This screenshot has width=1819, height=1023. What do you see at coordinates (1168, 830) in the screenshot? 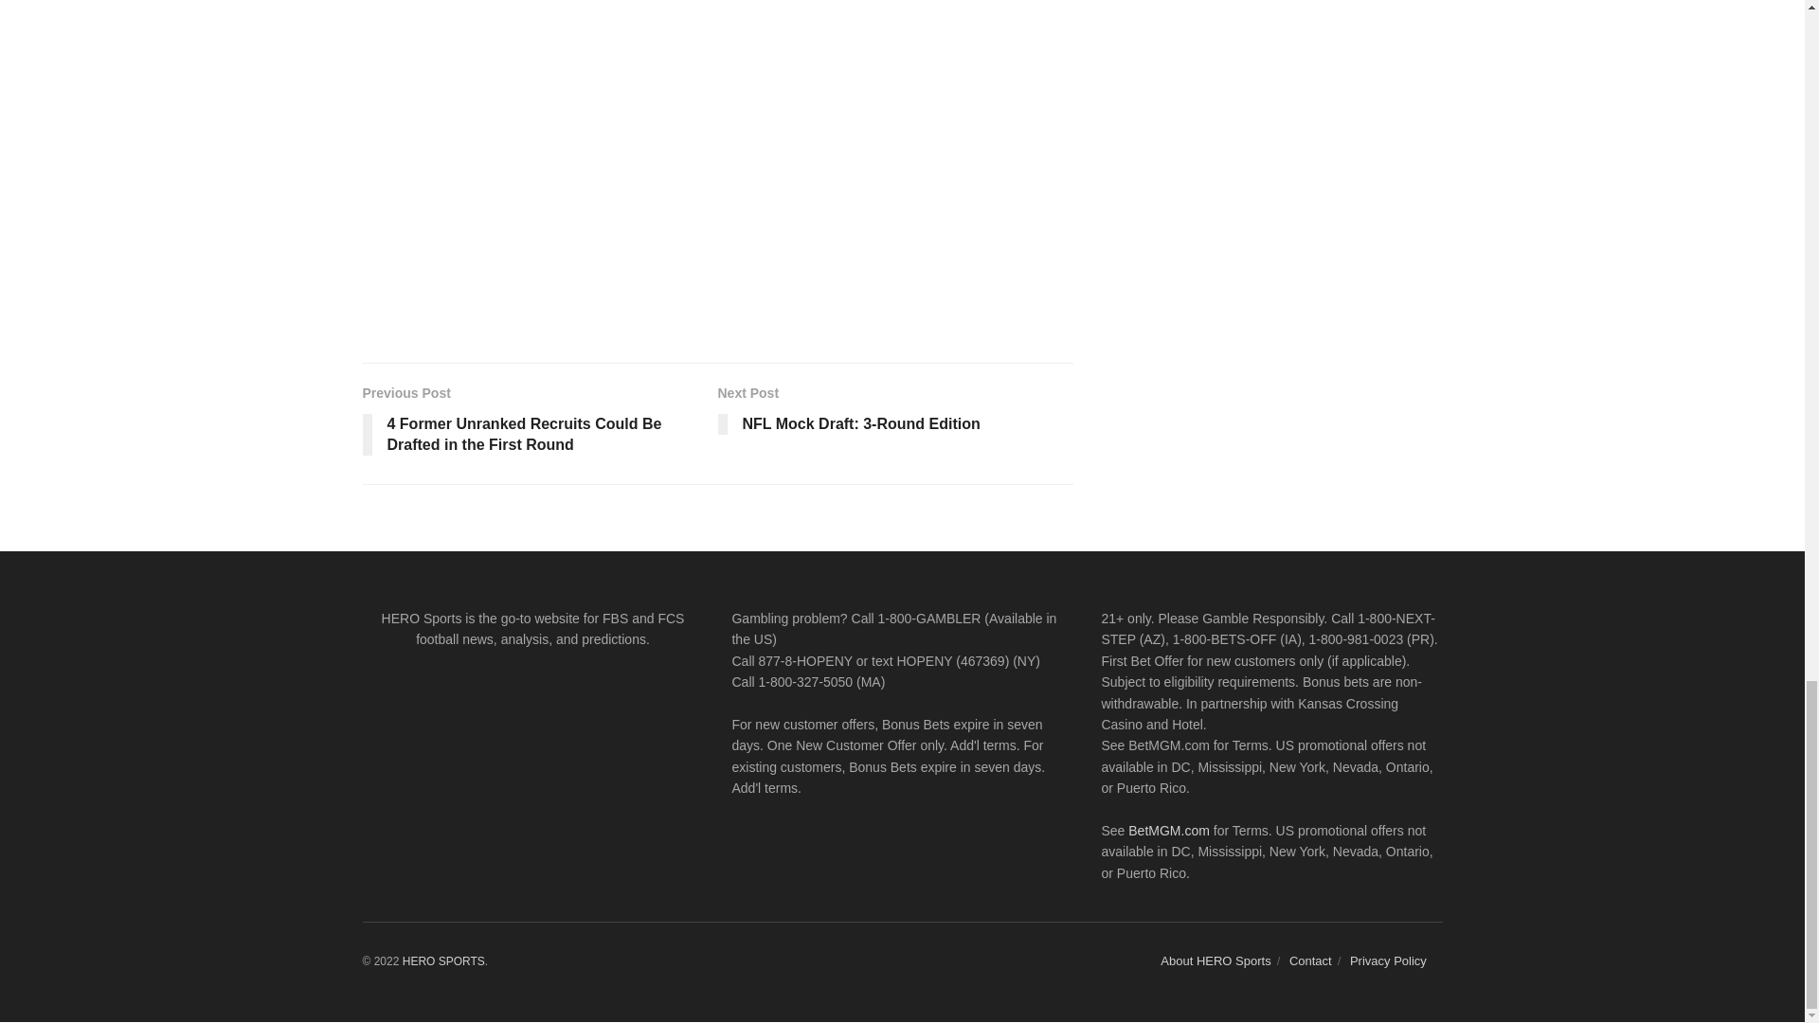
I see `Visit BetMGM today! ` at bounding box center [1168, 830].